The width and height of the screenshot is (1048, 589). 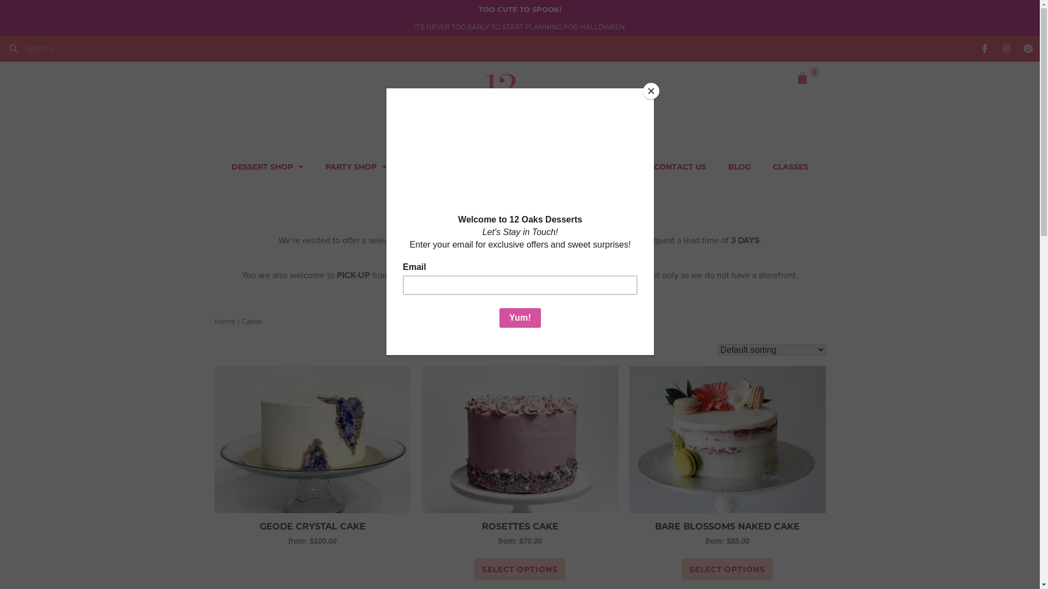 I want to click on FAQS, so click(x=621, y=166).